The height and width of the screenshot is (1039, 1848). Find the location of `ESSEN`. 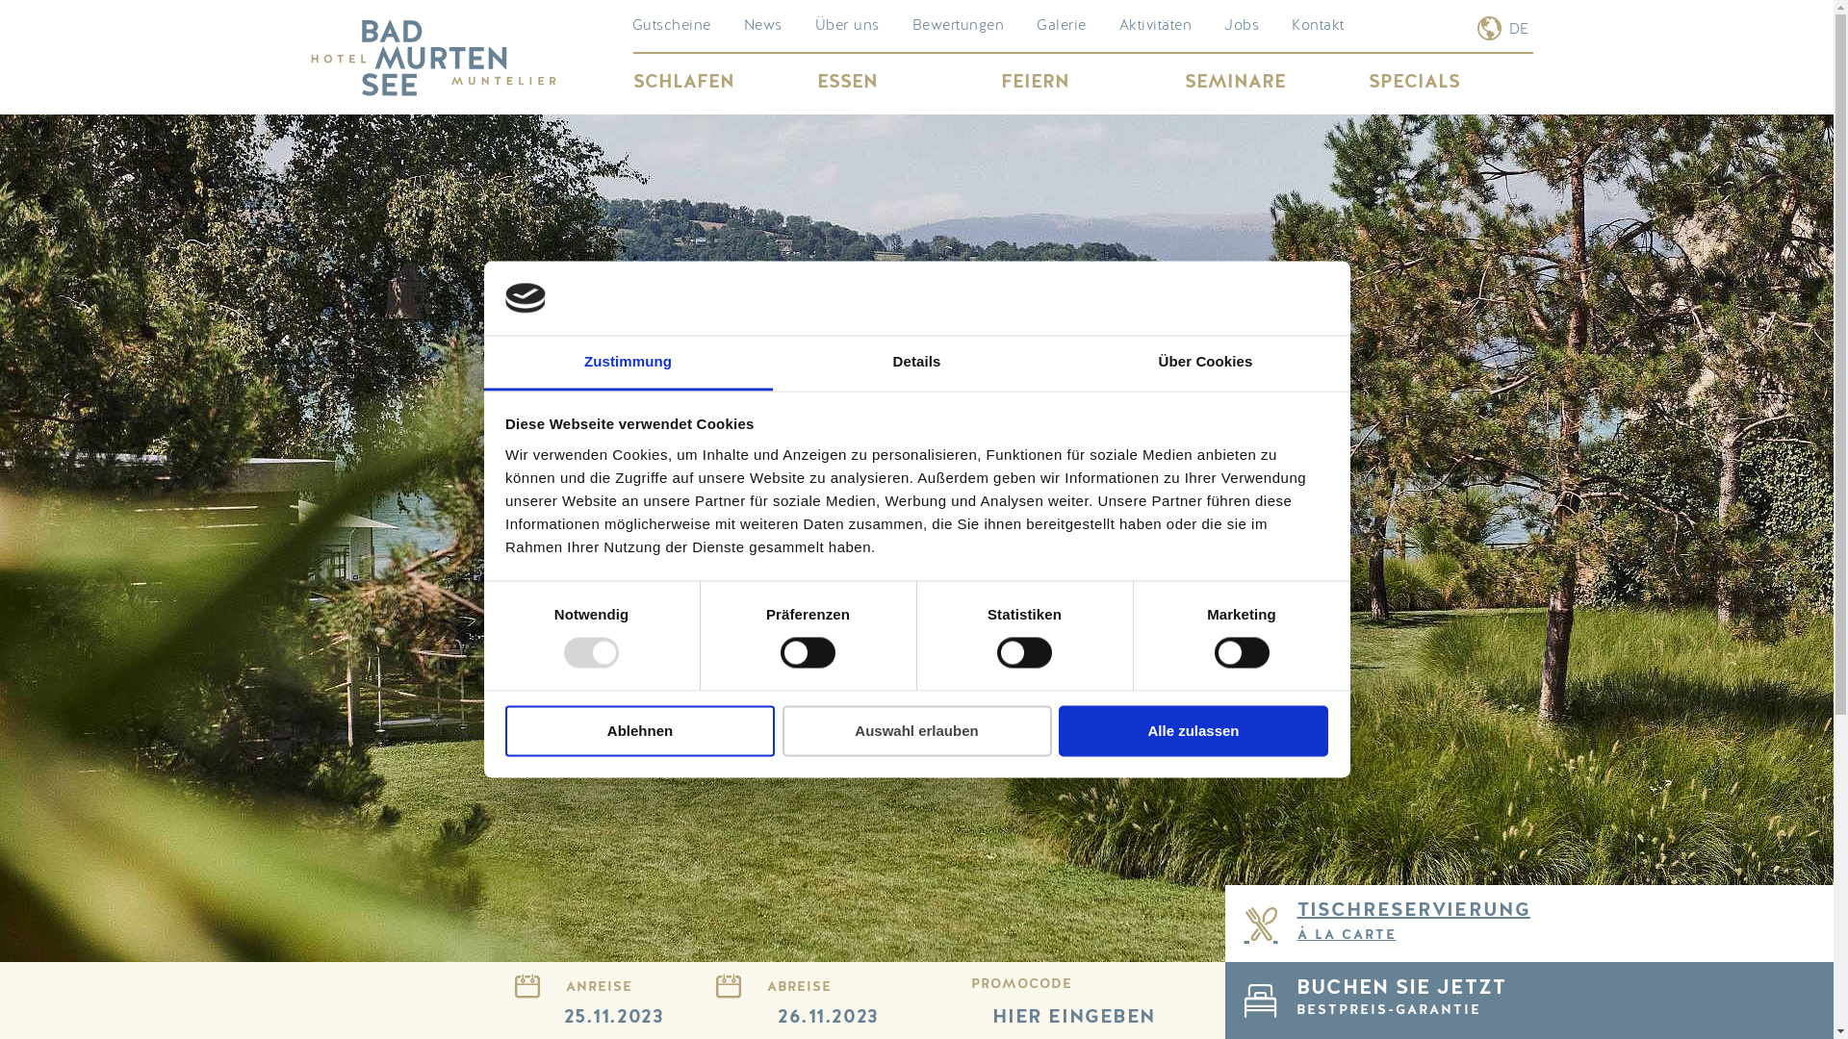

ESSEN is located at coordinates (899, 83).